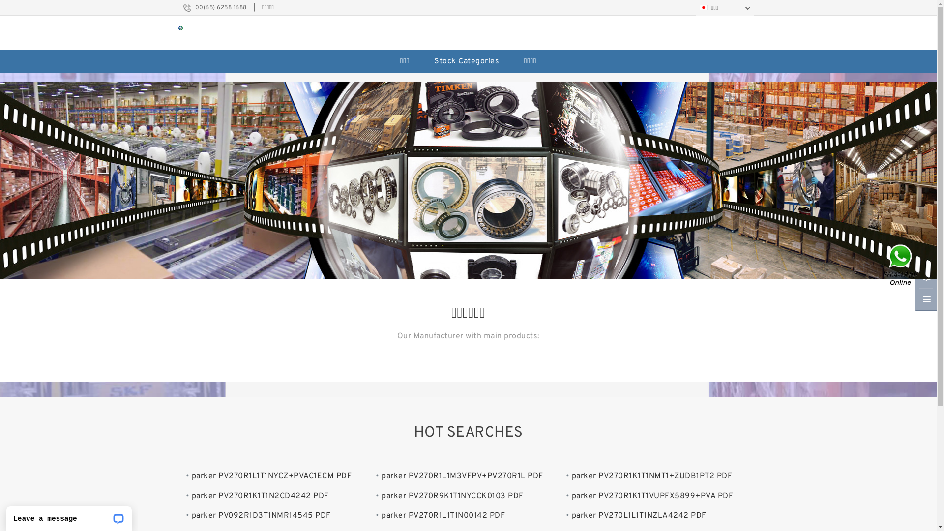 This screenshot has width=944, height=531. Describe the element at coordinates (261, 496) in the screenshot. I see `parker PV270R1K1T1N2CD4242 PDF` at that location.